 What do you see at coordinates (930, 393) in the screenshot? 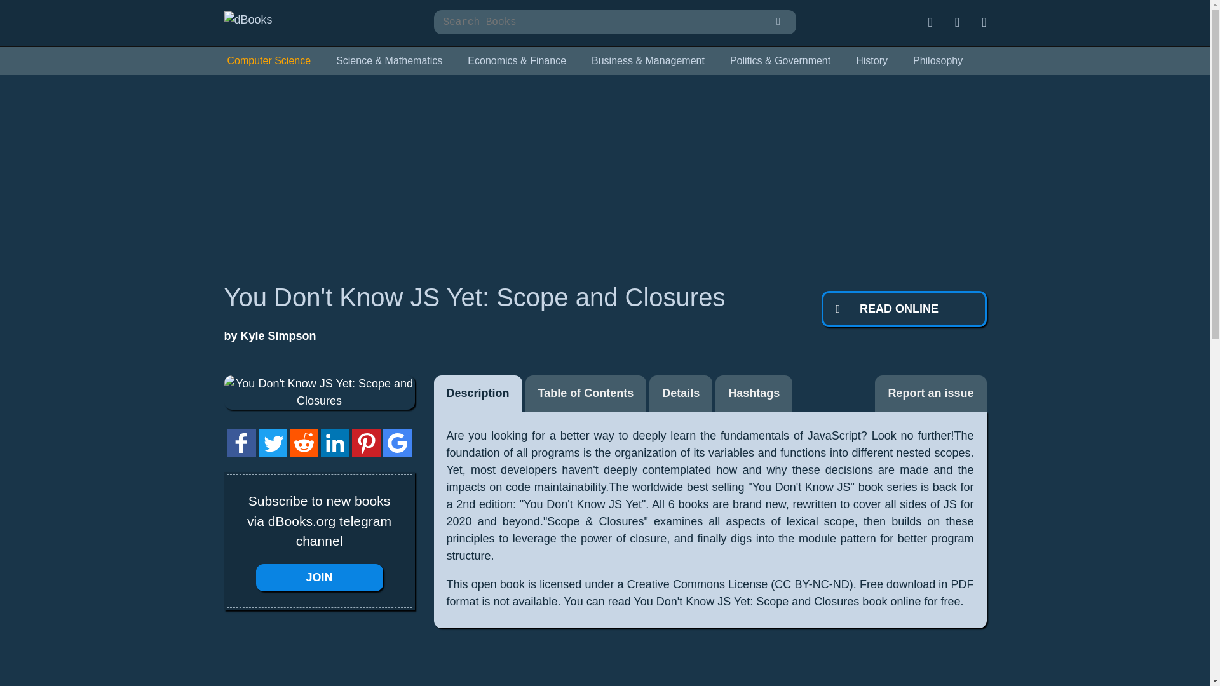
I see `Report an issue` at bounding box center [930, 393].